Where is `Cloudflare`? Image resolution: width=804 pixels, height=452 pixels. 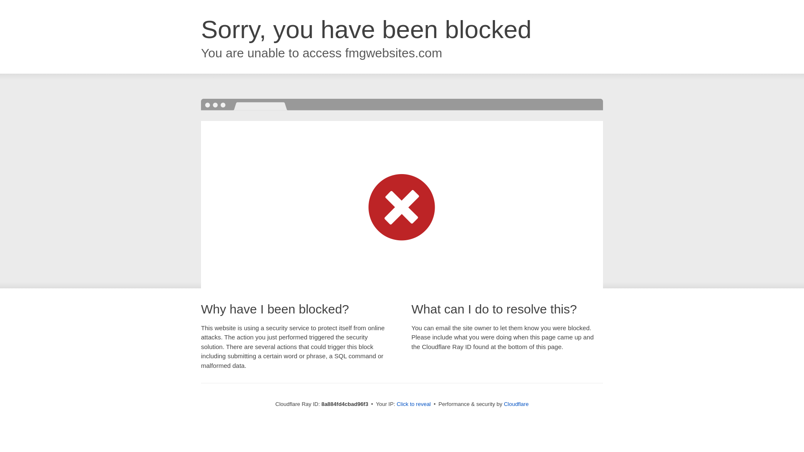
Cloudflare is located at coordinates (516, 404).